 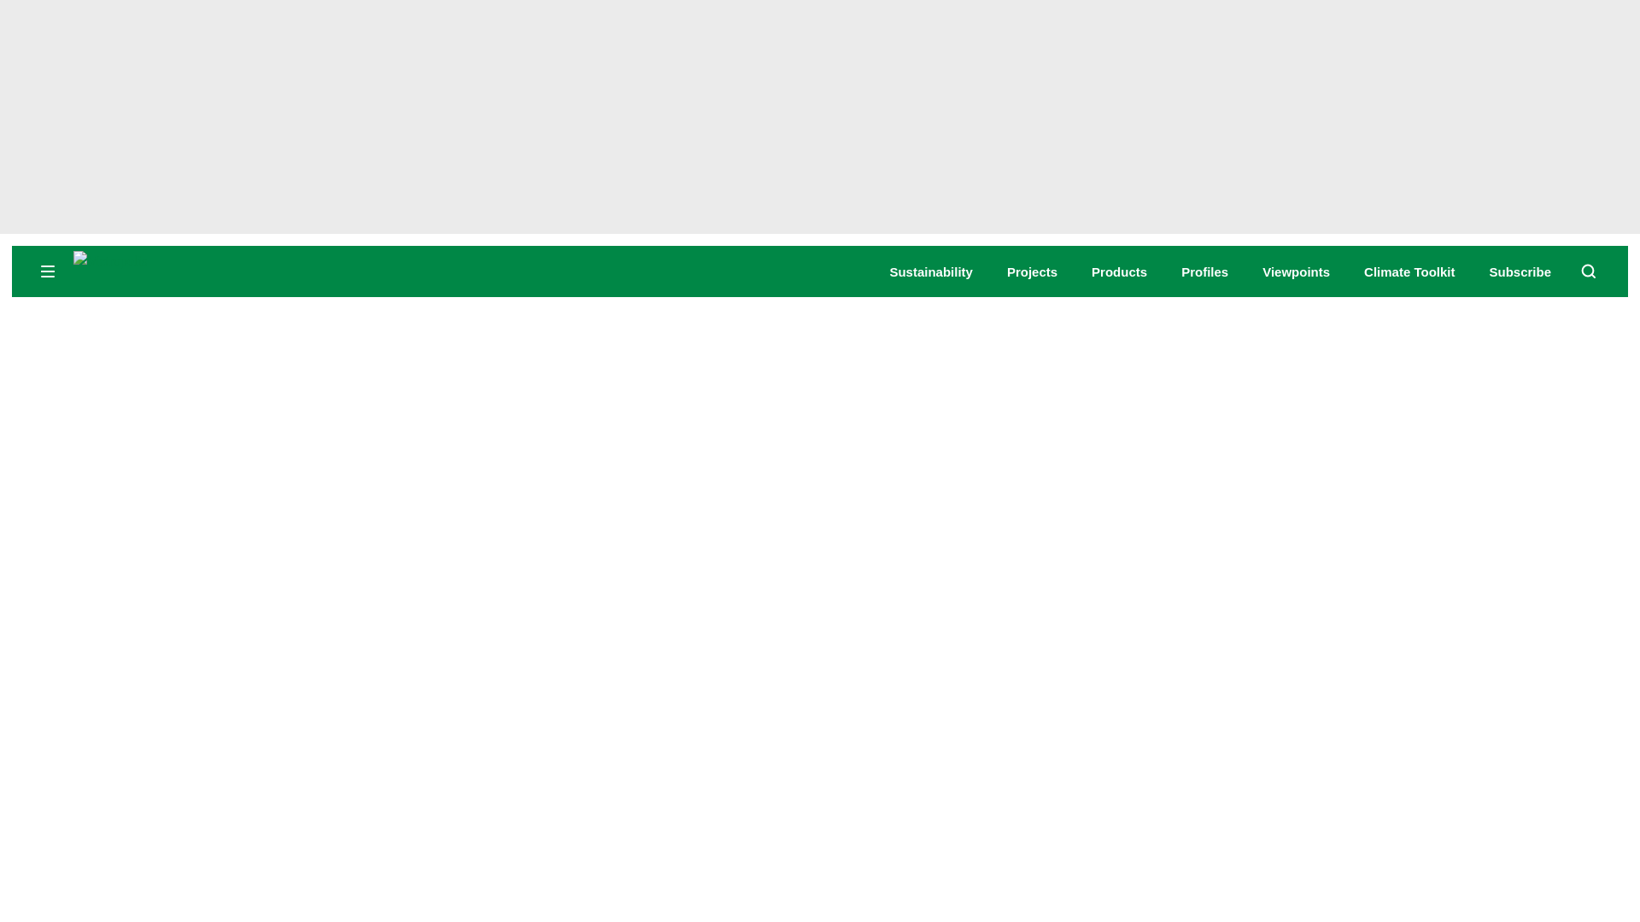 What do you see at coordinates (1520, 271) in the screenshot?
I see `Subscribe` at bounding box center [1520, 271].